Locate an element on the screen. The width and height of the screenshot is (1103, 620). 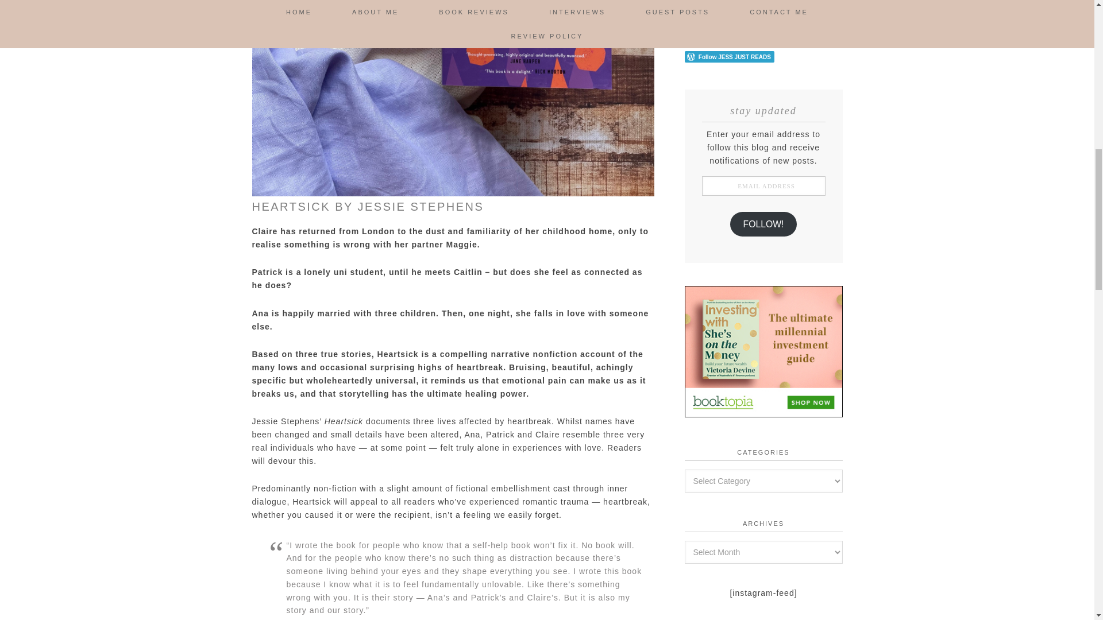
Instagram is located at coordinates (751, 30).